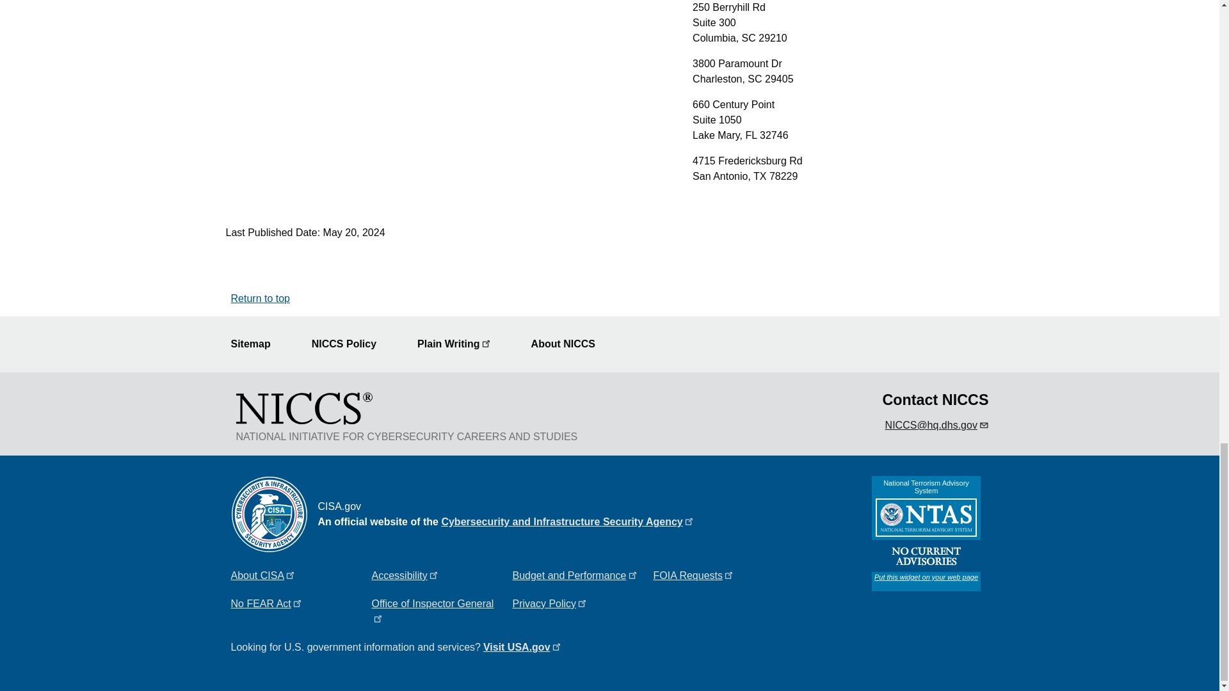 This screenshot has width=1229, height=691. What do you see at coordinates (521, 647) in the screenshot?
I see `Visit the USA.gov website` at bounding box center [521, 647].